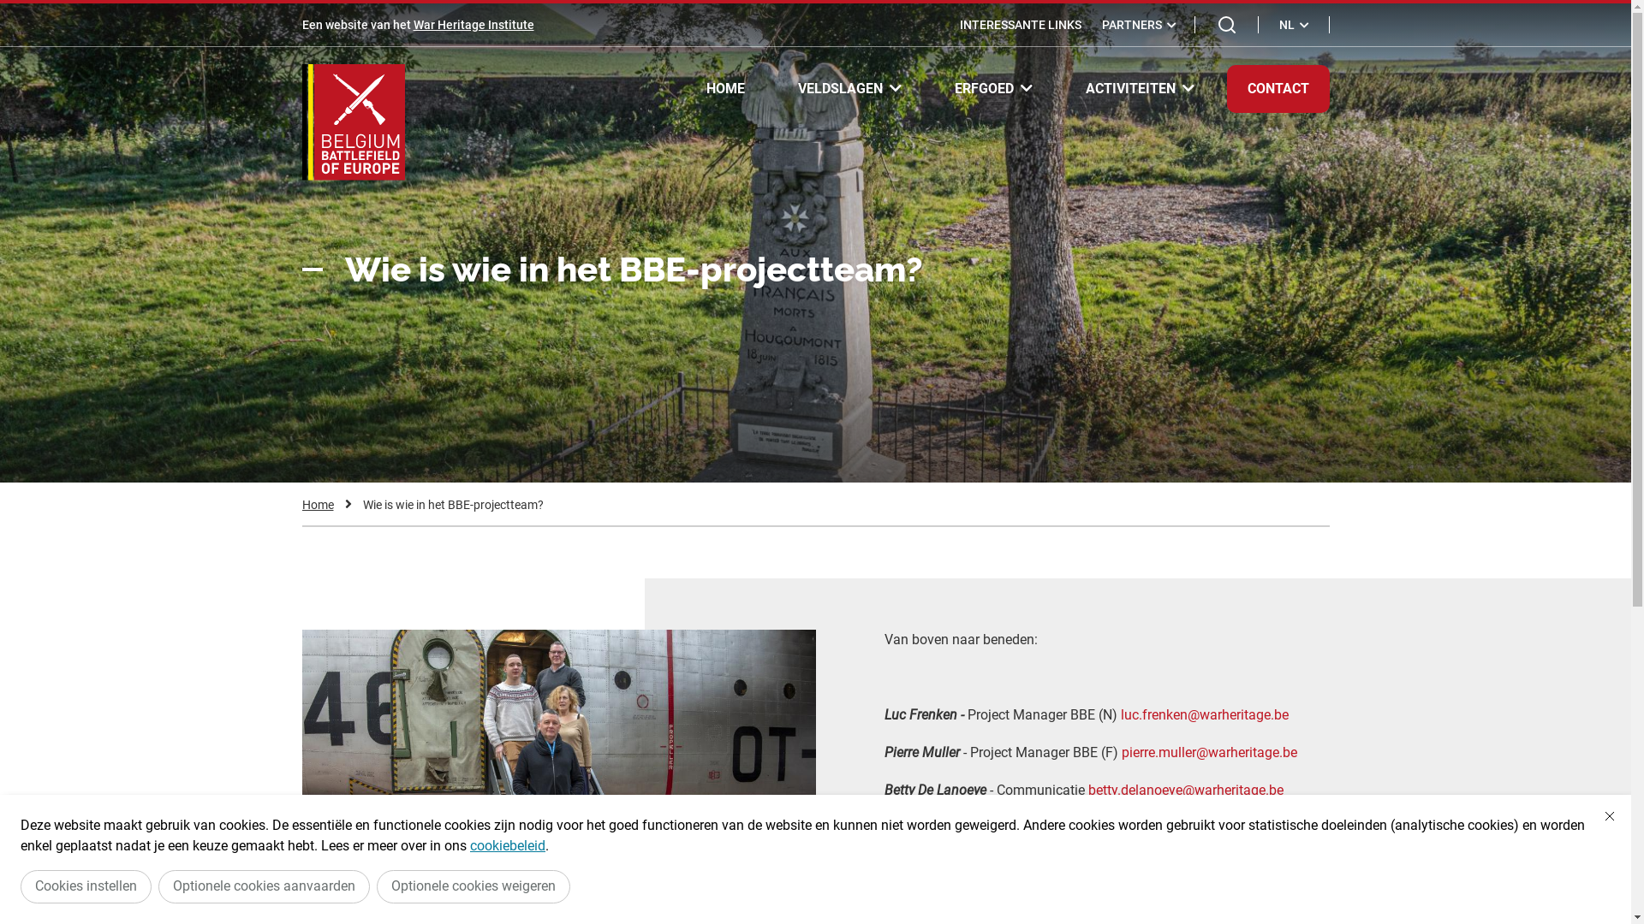  I want to click on Overslaan en naar de inhoud gaan, so click(9, 5).